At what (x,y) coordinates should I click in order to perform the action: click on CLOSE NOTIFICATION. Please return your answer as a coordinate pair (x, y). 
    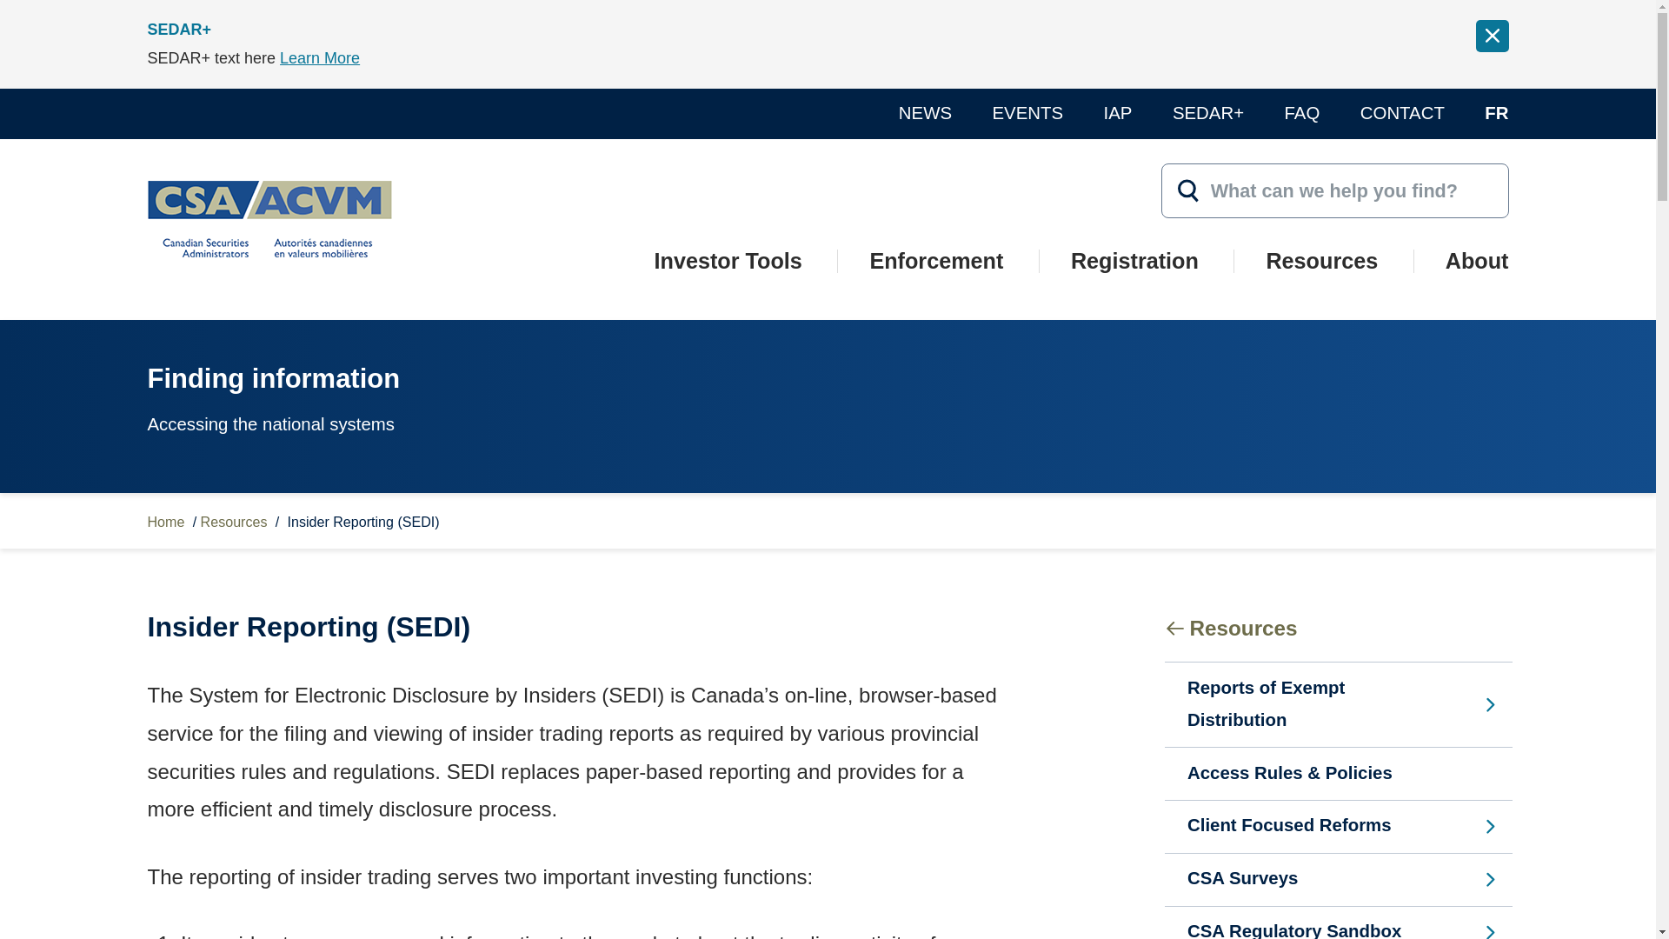
    Looking at the image, I should click on (1492, 36).